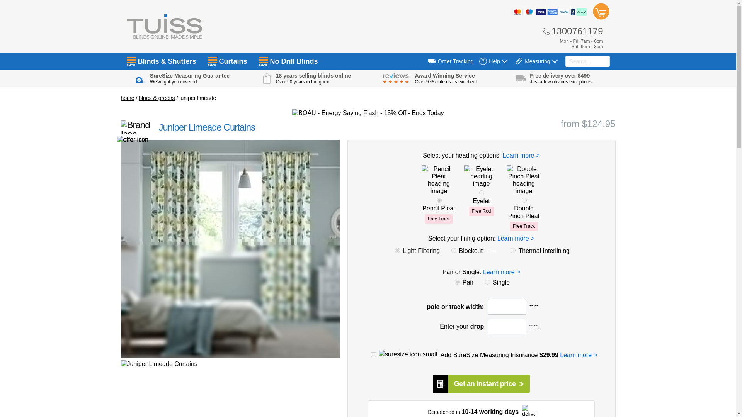  I want to click on 37155, so click(482, 193).